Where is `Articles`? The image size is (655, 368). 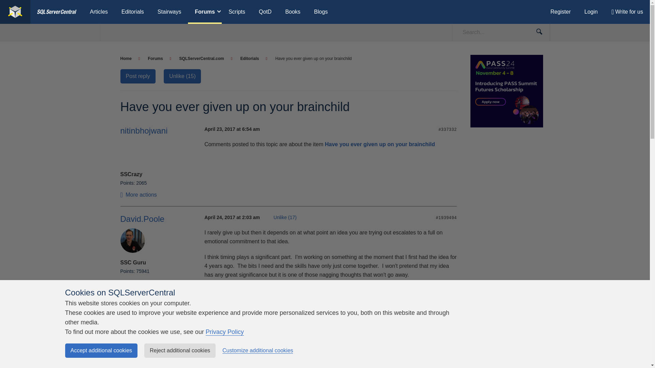
Articles is located at coordinates (99, 12).